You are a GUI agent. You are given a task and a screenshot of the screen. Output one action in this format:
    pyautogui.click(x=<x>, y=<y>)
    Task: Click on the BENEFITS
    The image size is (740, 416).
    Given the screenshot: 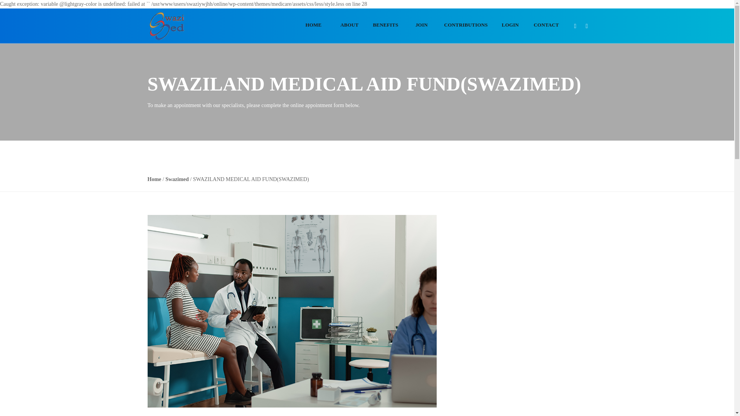 What is the action you would take?
    pyautogui.click(x=385, y=25)
    